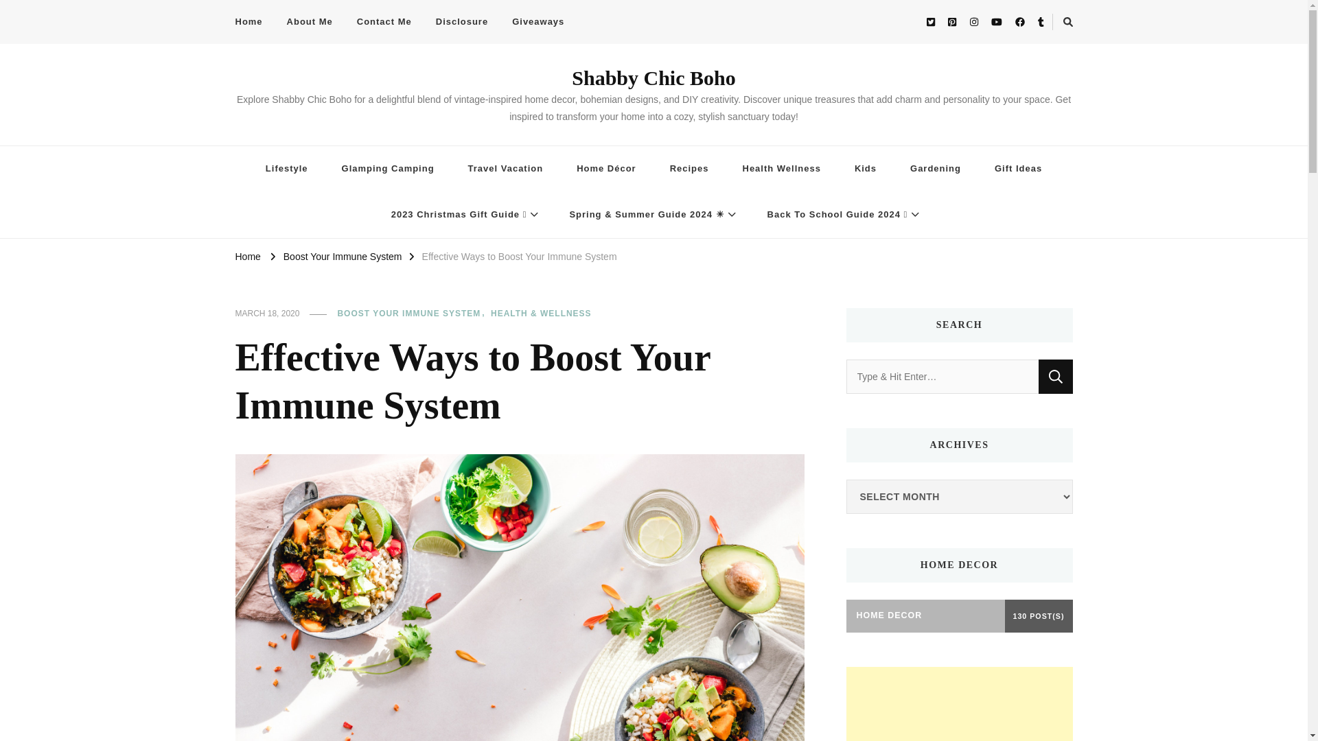 Image resolution: width=1318 pixels, height=741 pixels. I want to click on Gift Ideas, so click(1017, 169).